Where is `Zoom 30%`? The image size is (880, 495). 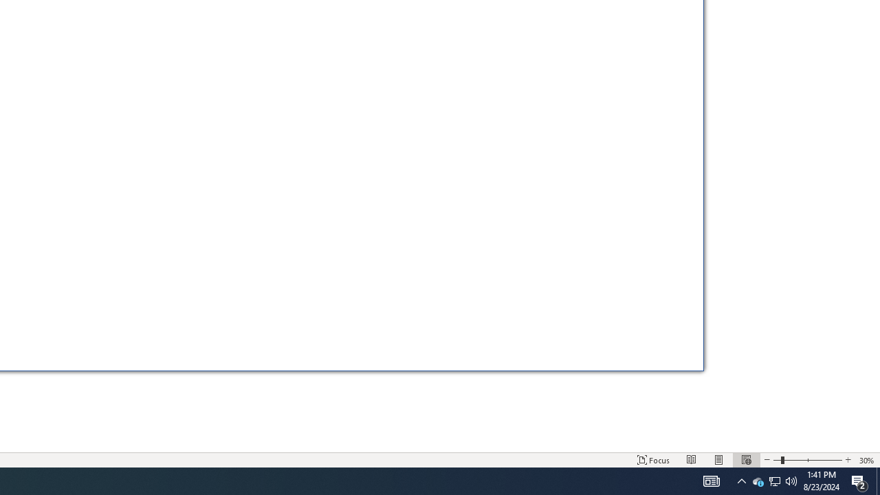
Zoom 30% is located at coordinates (791, 481).